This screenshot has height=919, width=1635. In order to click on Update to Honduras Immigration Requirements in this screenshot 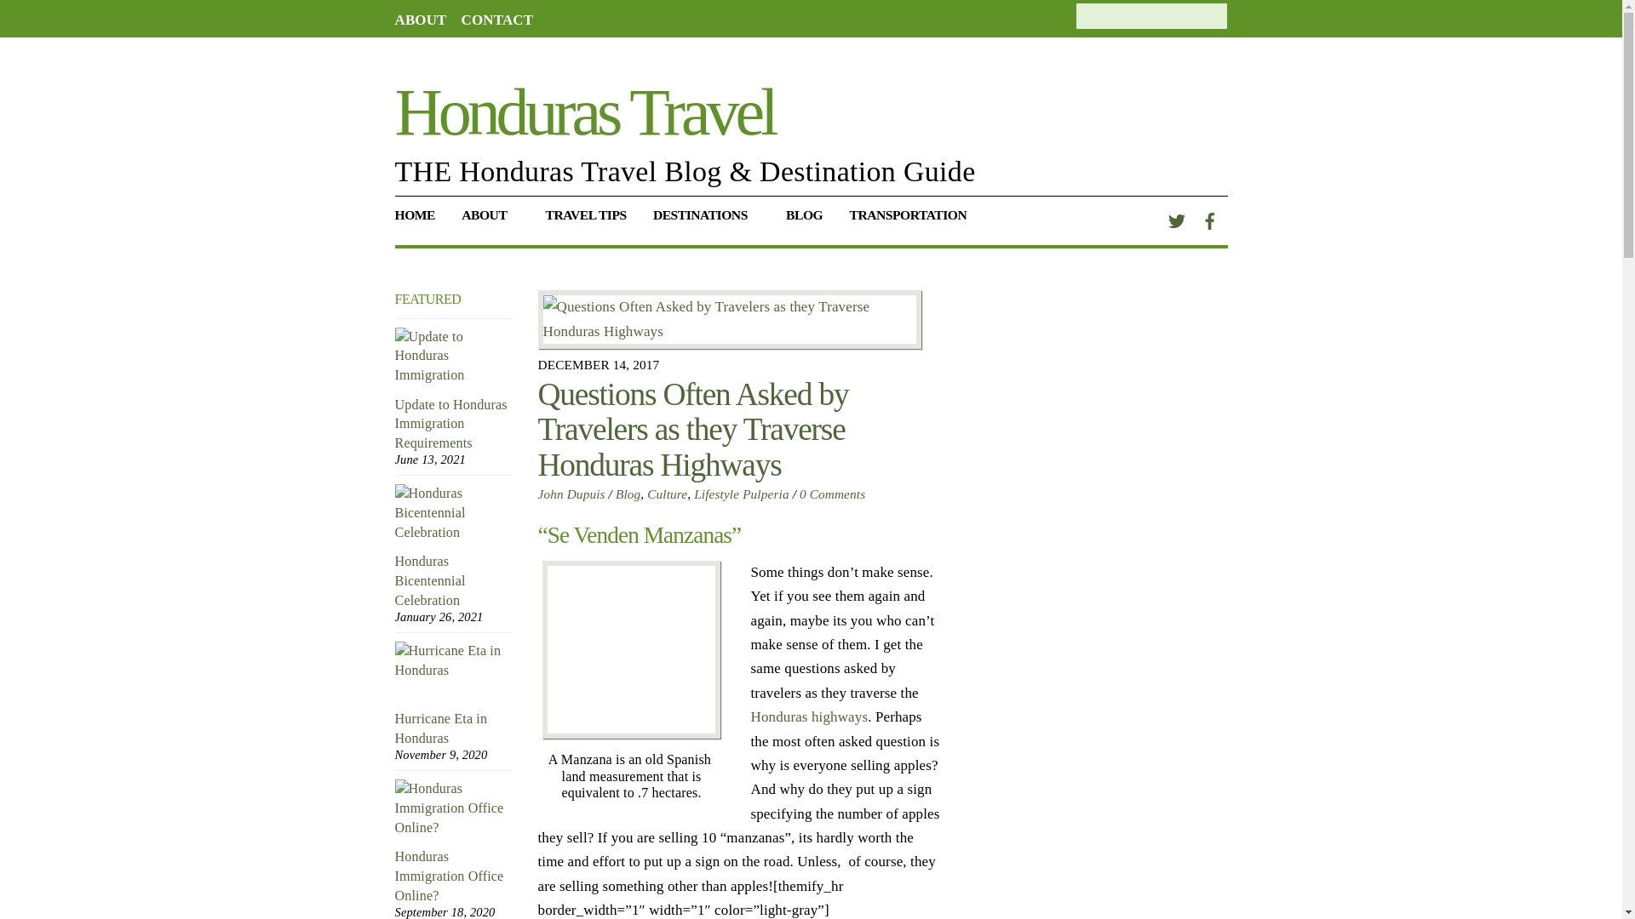, I will do `click(454, 357)`.